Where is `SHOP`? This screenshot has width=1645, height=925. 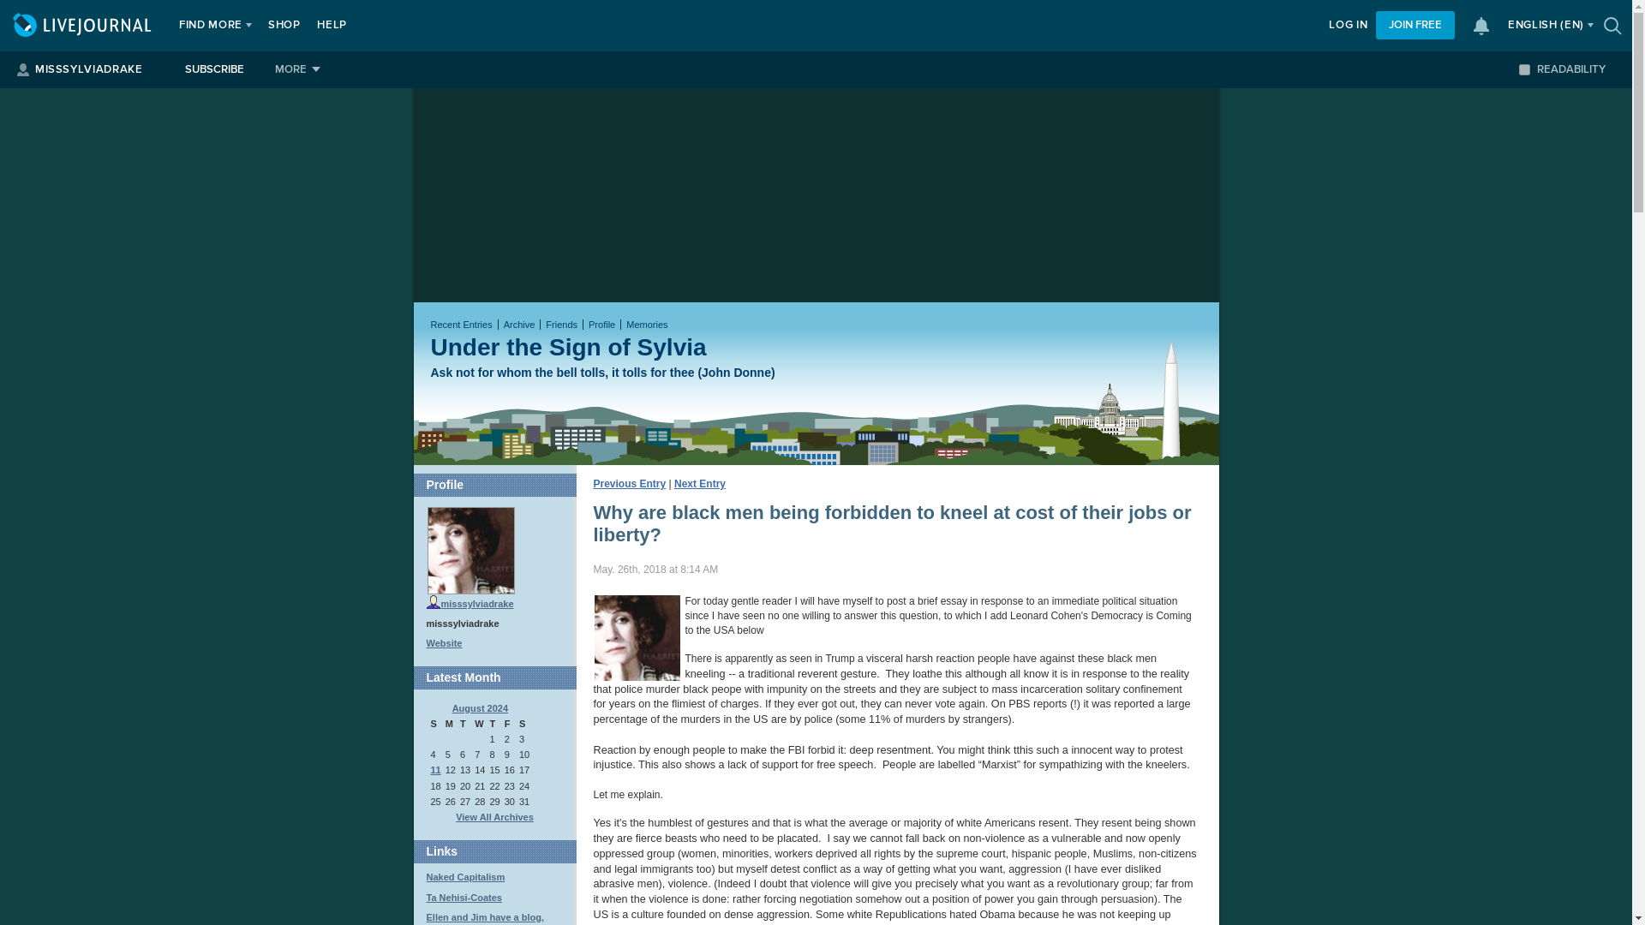 SHOP is located at coordinates (284, 26).